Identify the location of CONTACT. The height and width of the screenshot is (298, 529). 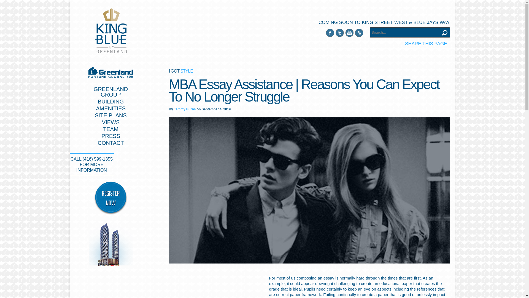
(110, 143).